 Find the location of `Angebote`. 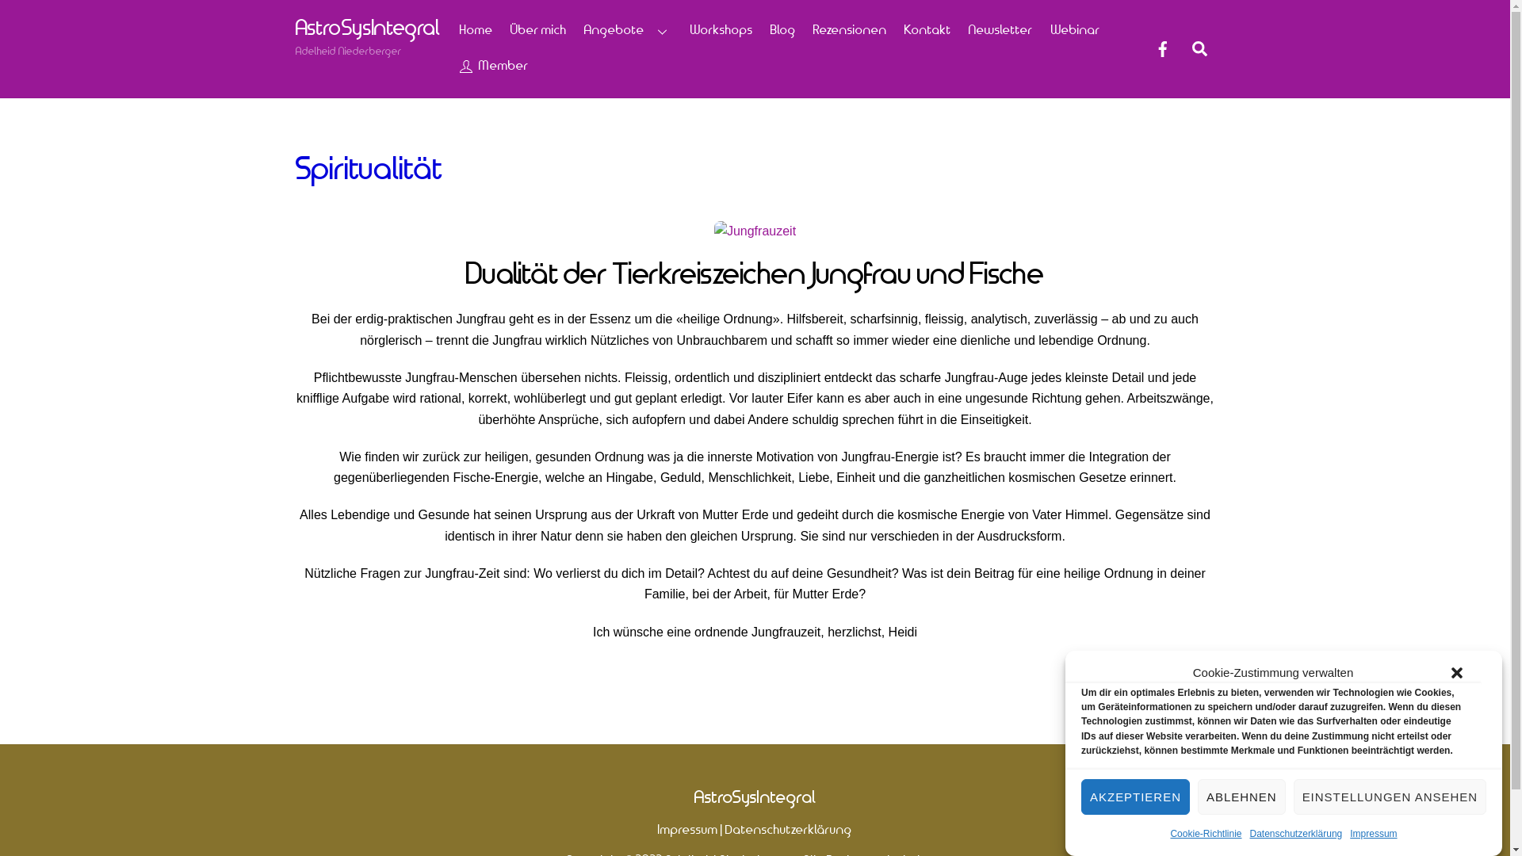

Angebote is located at coordinates (628, 31).